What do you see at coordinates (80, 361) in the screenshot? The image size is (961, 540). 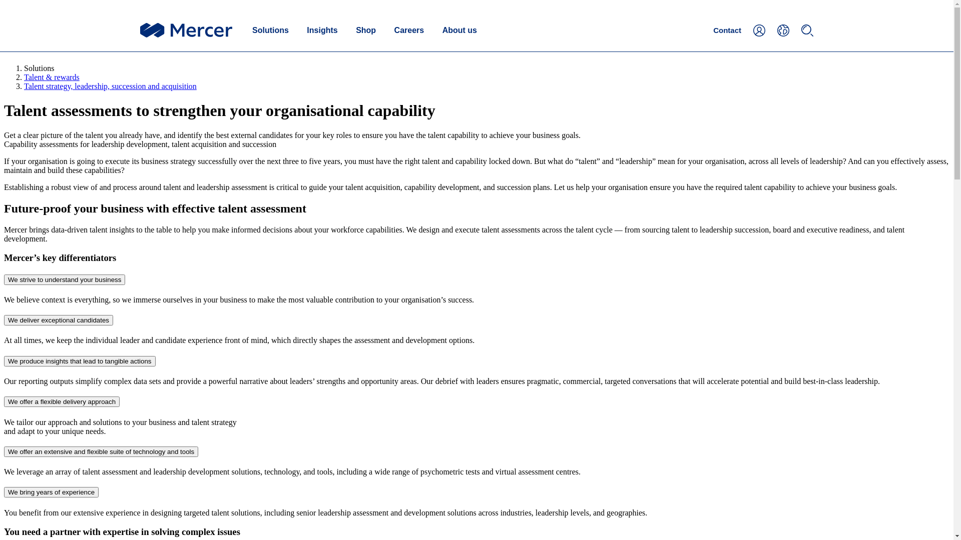 I see `We produce insights that lead to tangible actions` at bounding box center [80, 361].